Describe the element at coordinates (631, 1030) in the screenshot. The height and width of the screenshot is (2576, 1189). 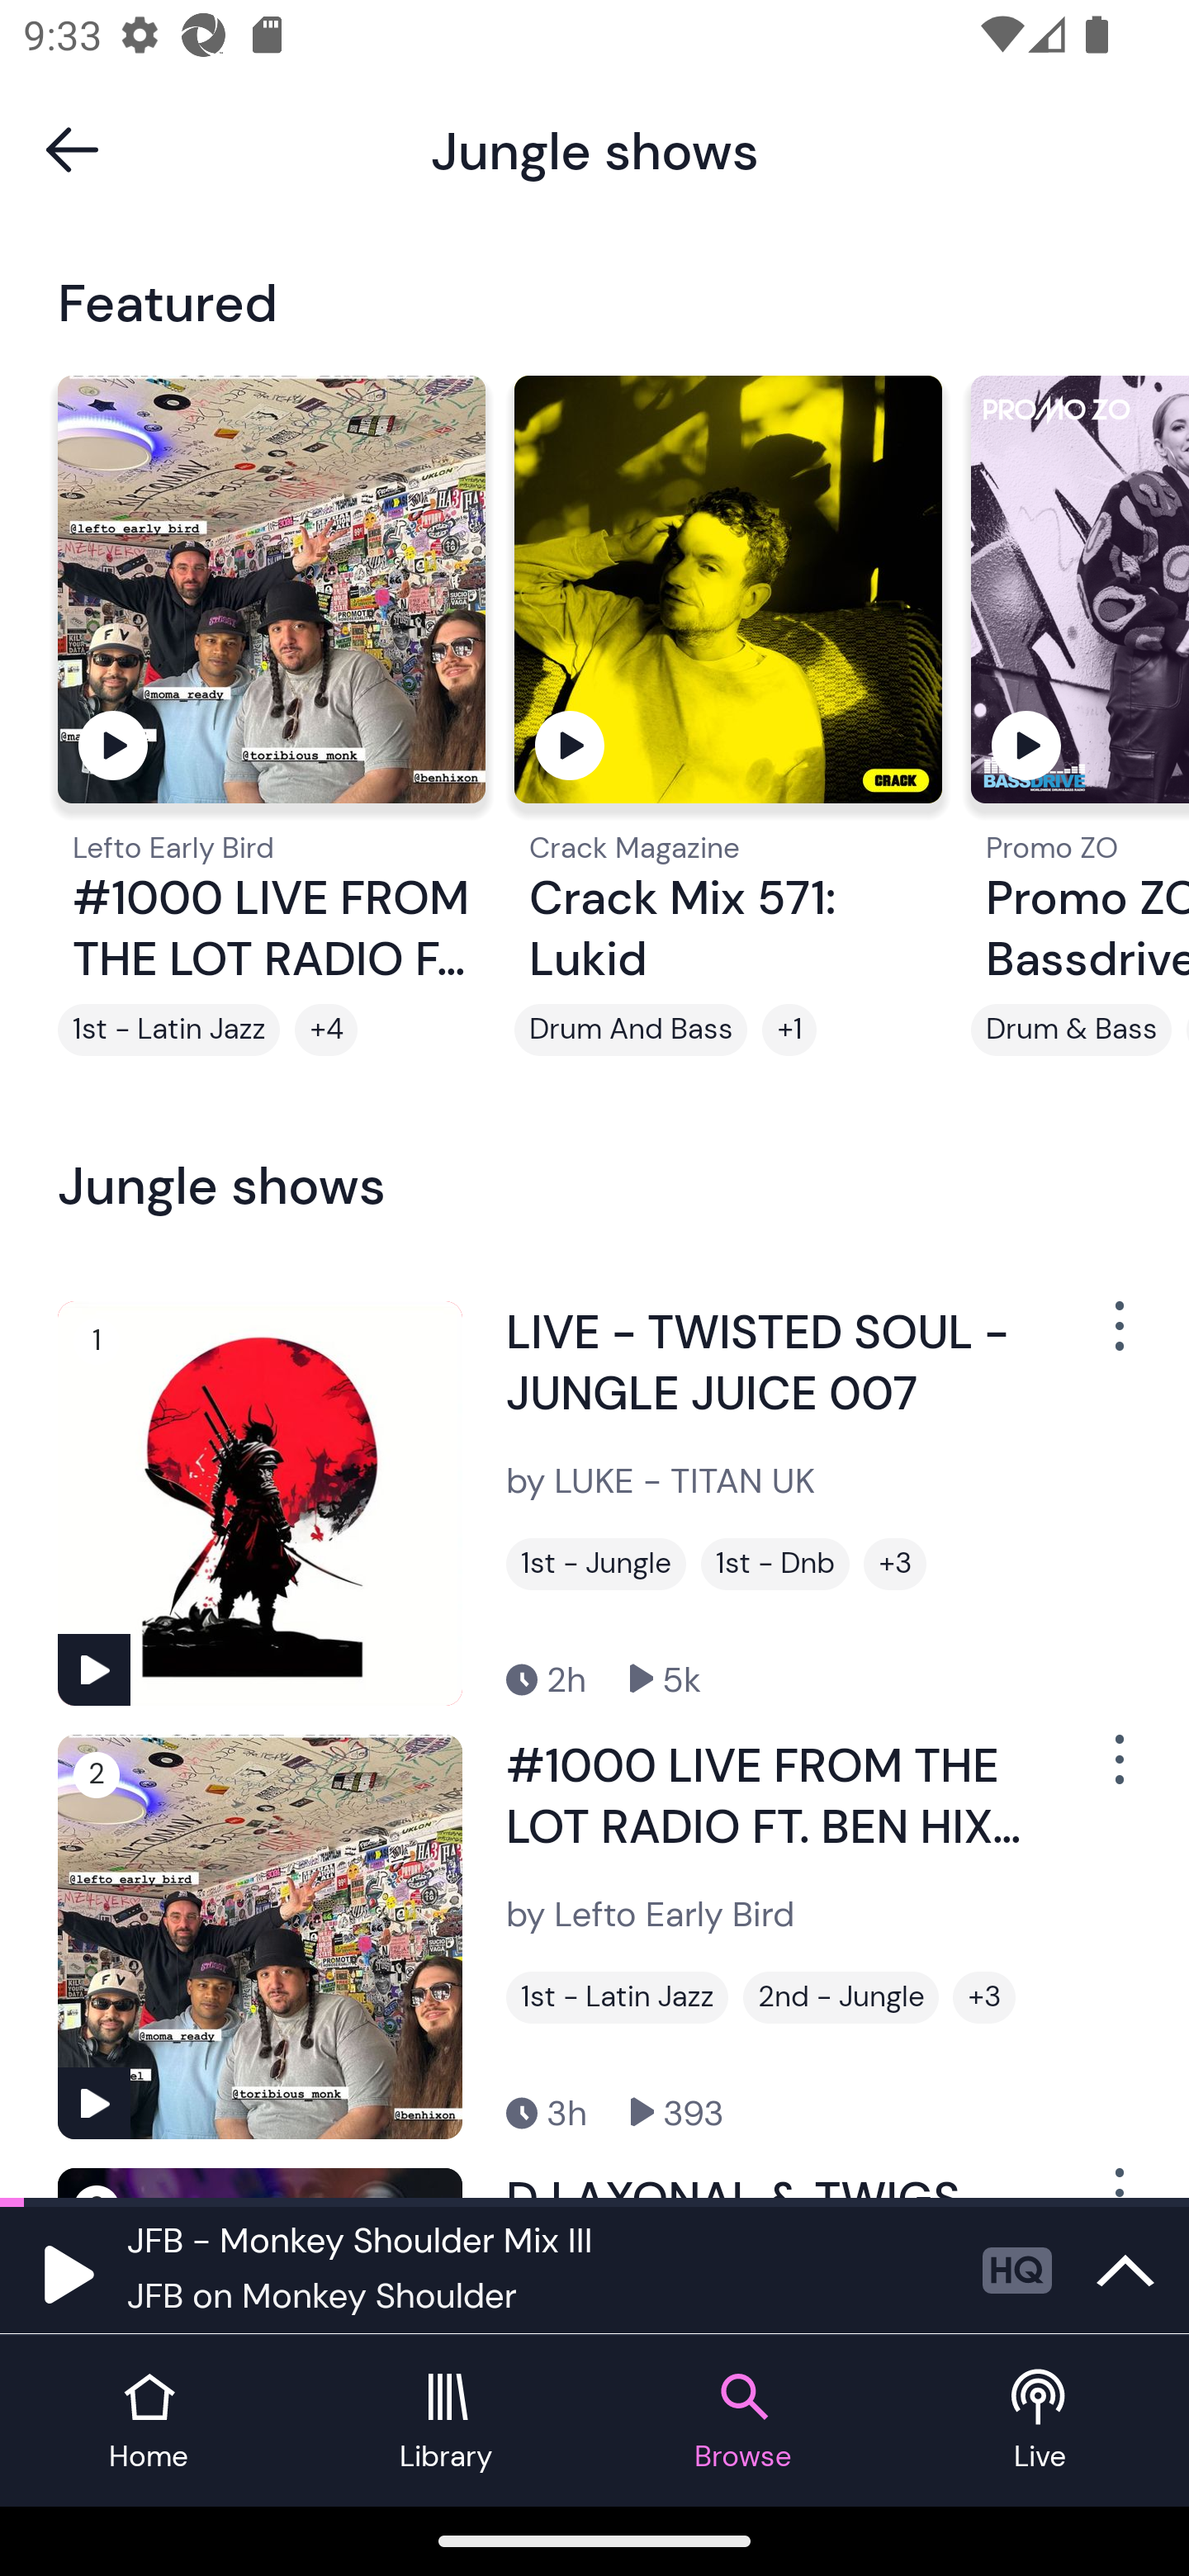
I see `Drum And Bass` at that location.